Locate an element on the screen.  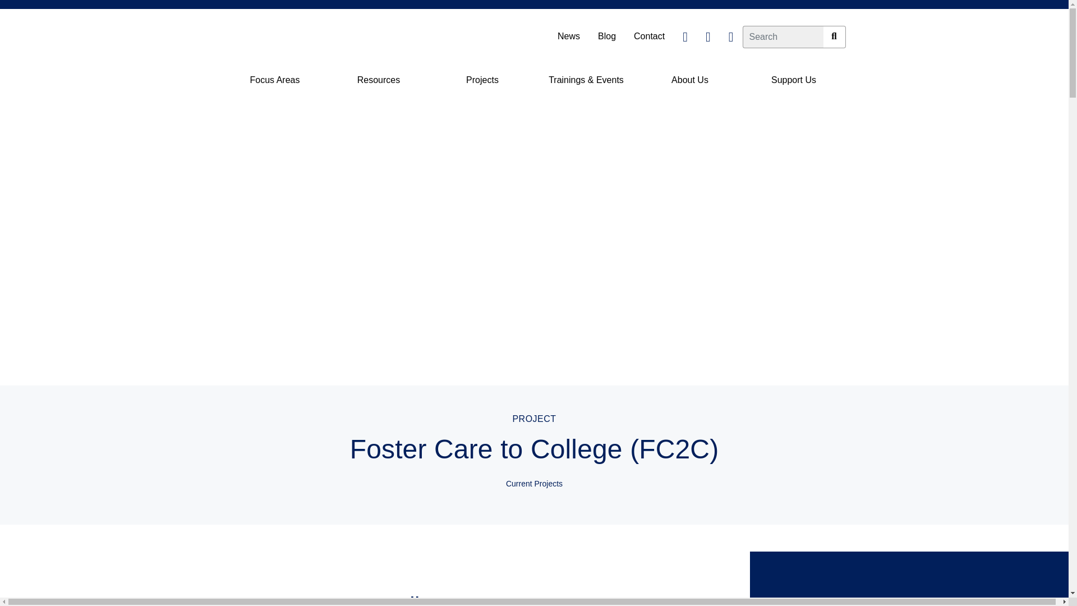
Blog is located at coordinates (607, 36).